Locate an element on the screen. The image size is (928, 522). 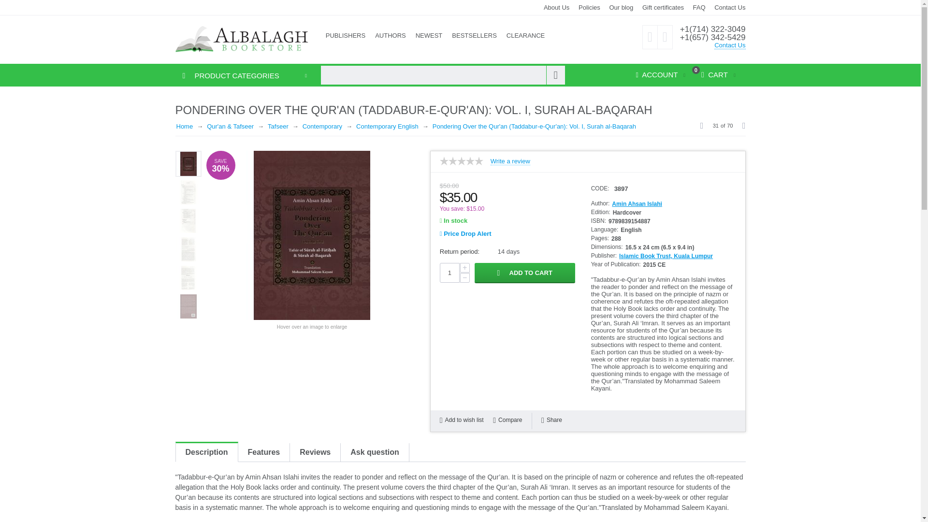
Albalagh Bookstore is located at coordinates (242, 39).